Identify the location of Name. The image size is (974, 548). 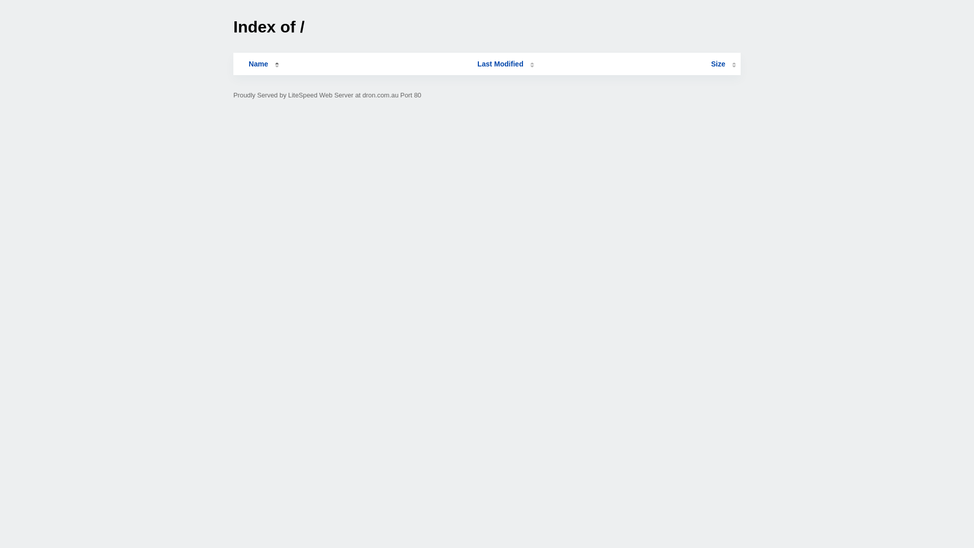
(258, 64).